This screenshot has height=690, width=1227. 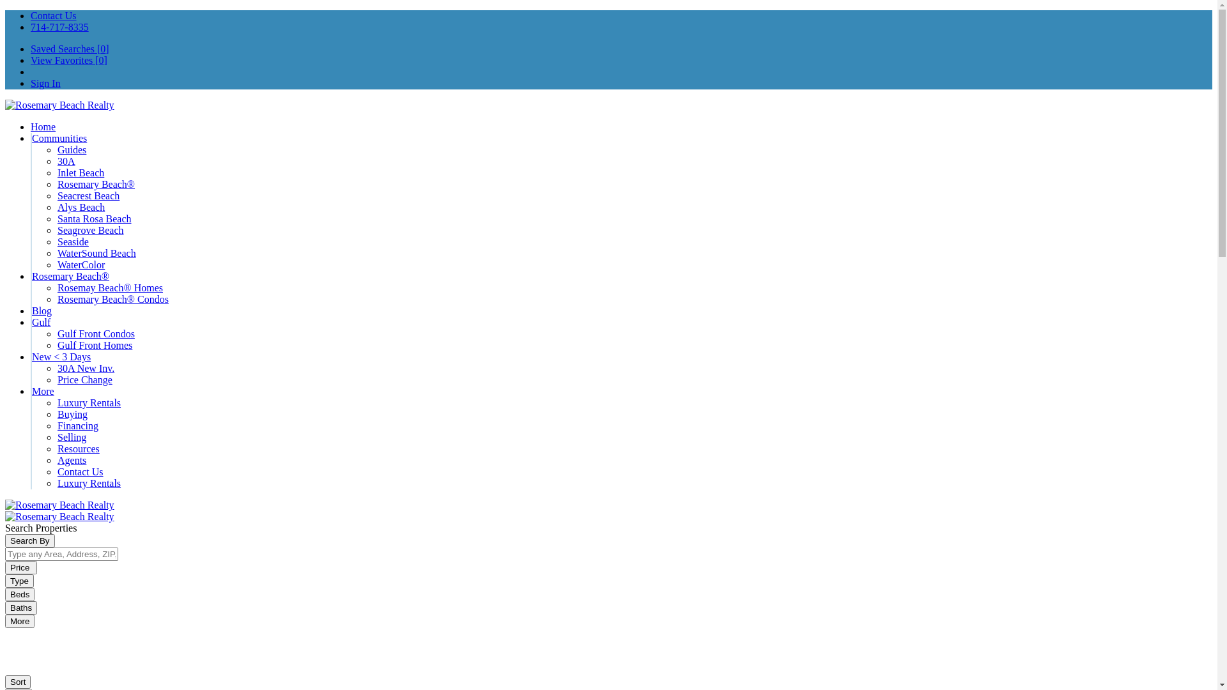 What do you see at coordinates (70, 49) in the screenshot?
I see `Saved Searches [0]` at bounding box center [70, 49].